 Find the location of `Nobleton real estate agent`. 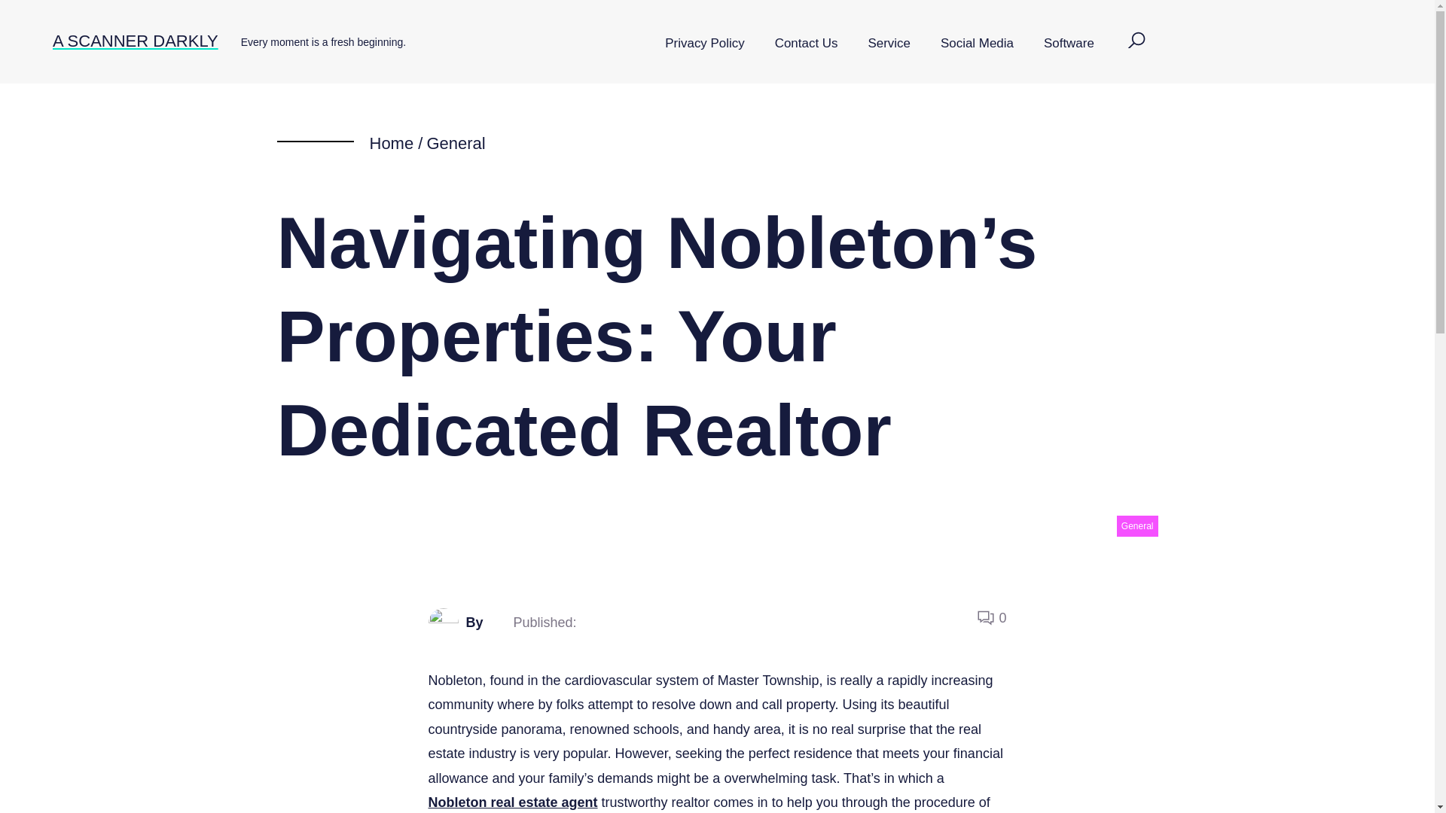

Nobleton real estate agent is located at coordinates (512, 802).